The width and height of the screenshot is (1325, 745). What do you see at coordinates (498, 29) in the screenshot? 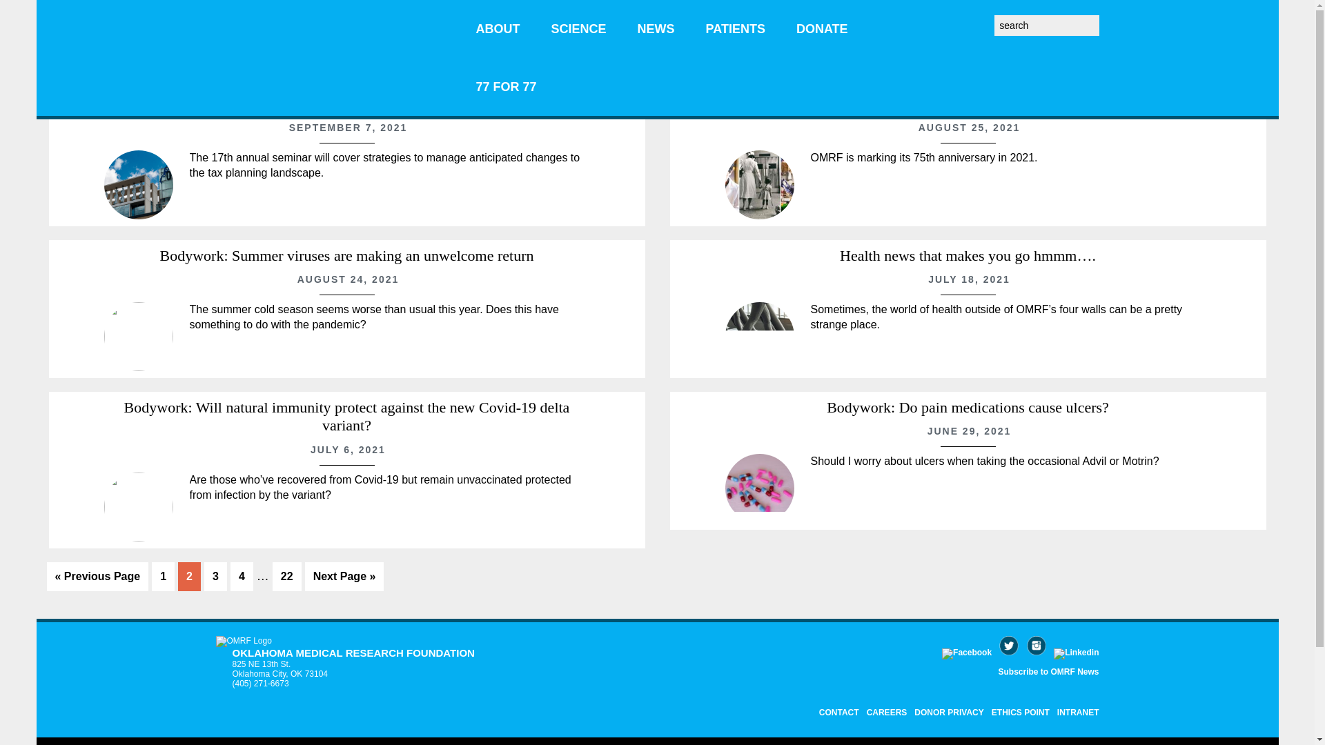
I see `ABOUT` at bounding box center [498, 29].